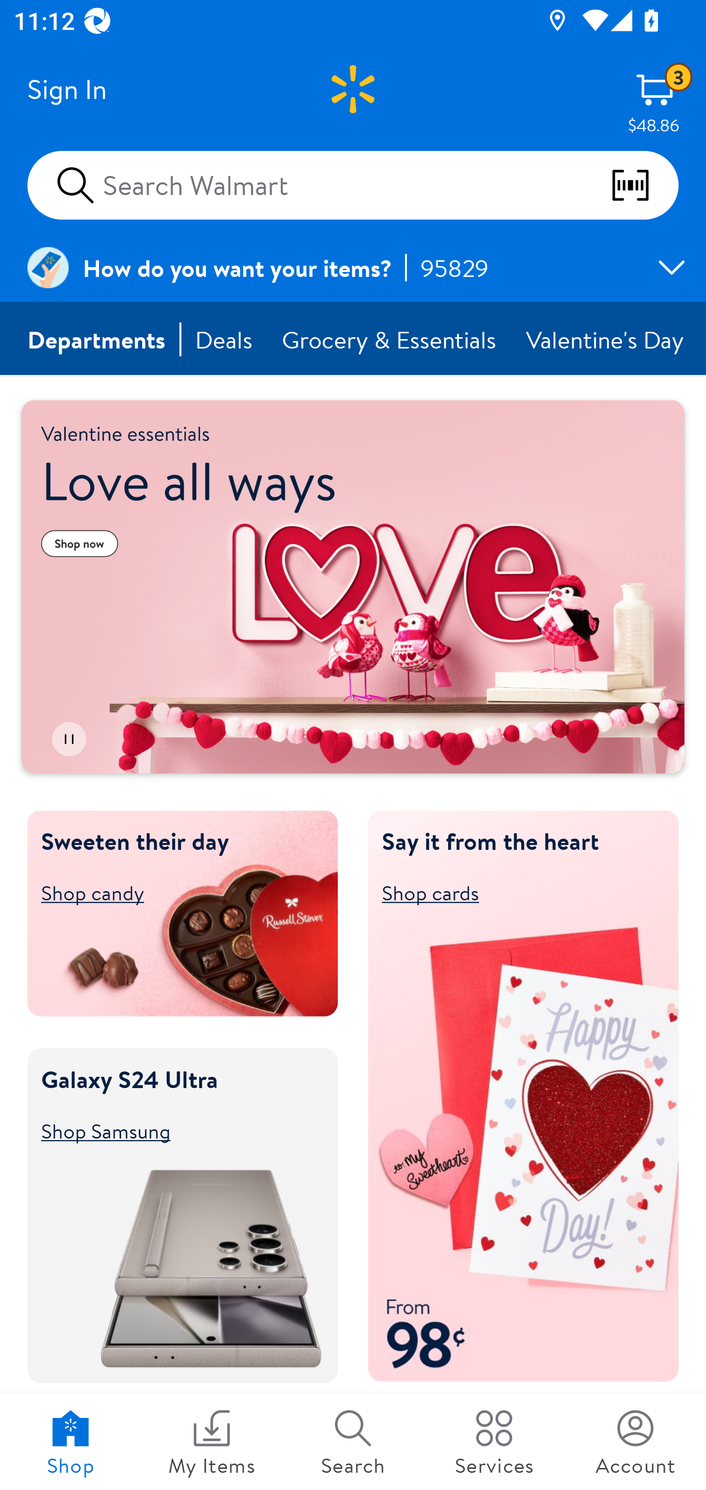  Describe the element at coordinates (606, 340) in the screenshot. I see `Valentine's Day` at that location.